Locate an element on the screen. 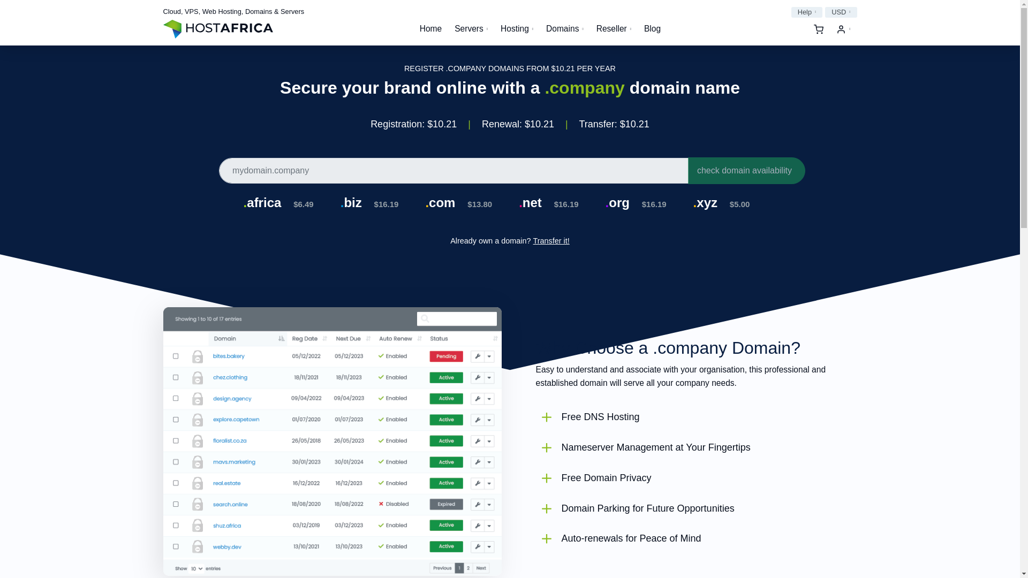  Hosting is located at coordinates (517, 29).